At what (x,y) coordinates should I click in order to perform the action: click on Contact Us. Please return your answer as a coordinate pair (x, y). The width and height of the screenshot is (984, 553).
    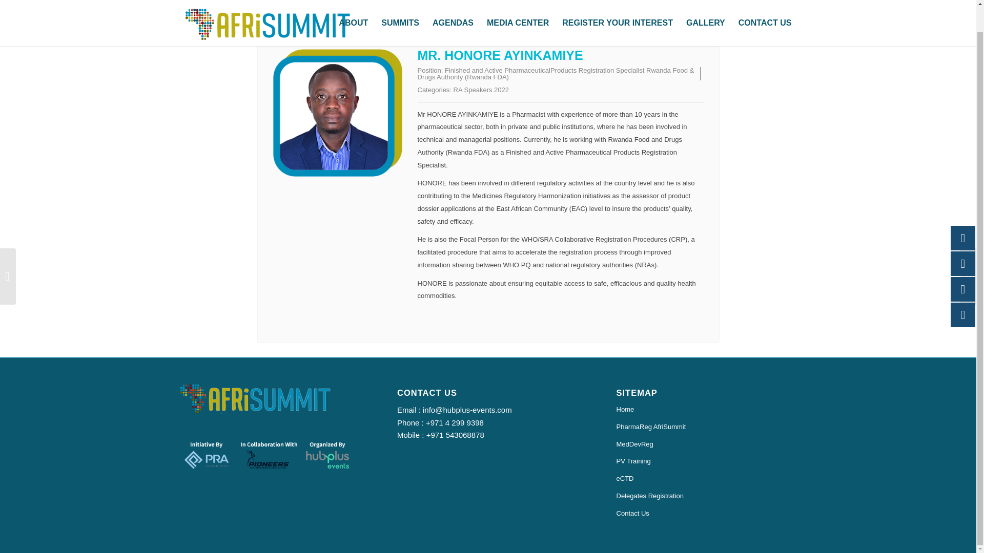
    Looking at the image, I should click on (707, 514).